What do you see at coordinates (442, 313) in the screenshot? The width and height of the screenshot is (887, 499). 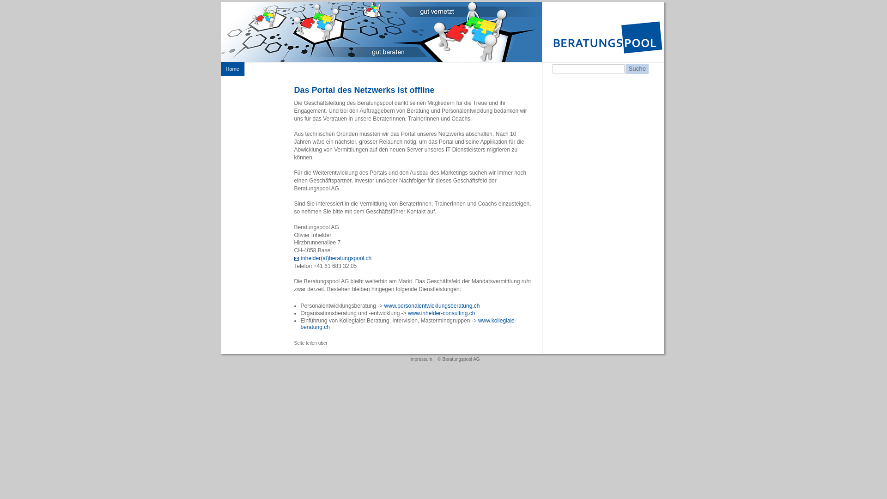 I see `www.inhelder-consulting.ch` at bounding box center [442, 313].